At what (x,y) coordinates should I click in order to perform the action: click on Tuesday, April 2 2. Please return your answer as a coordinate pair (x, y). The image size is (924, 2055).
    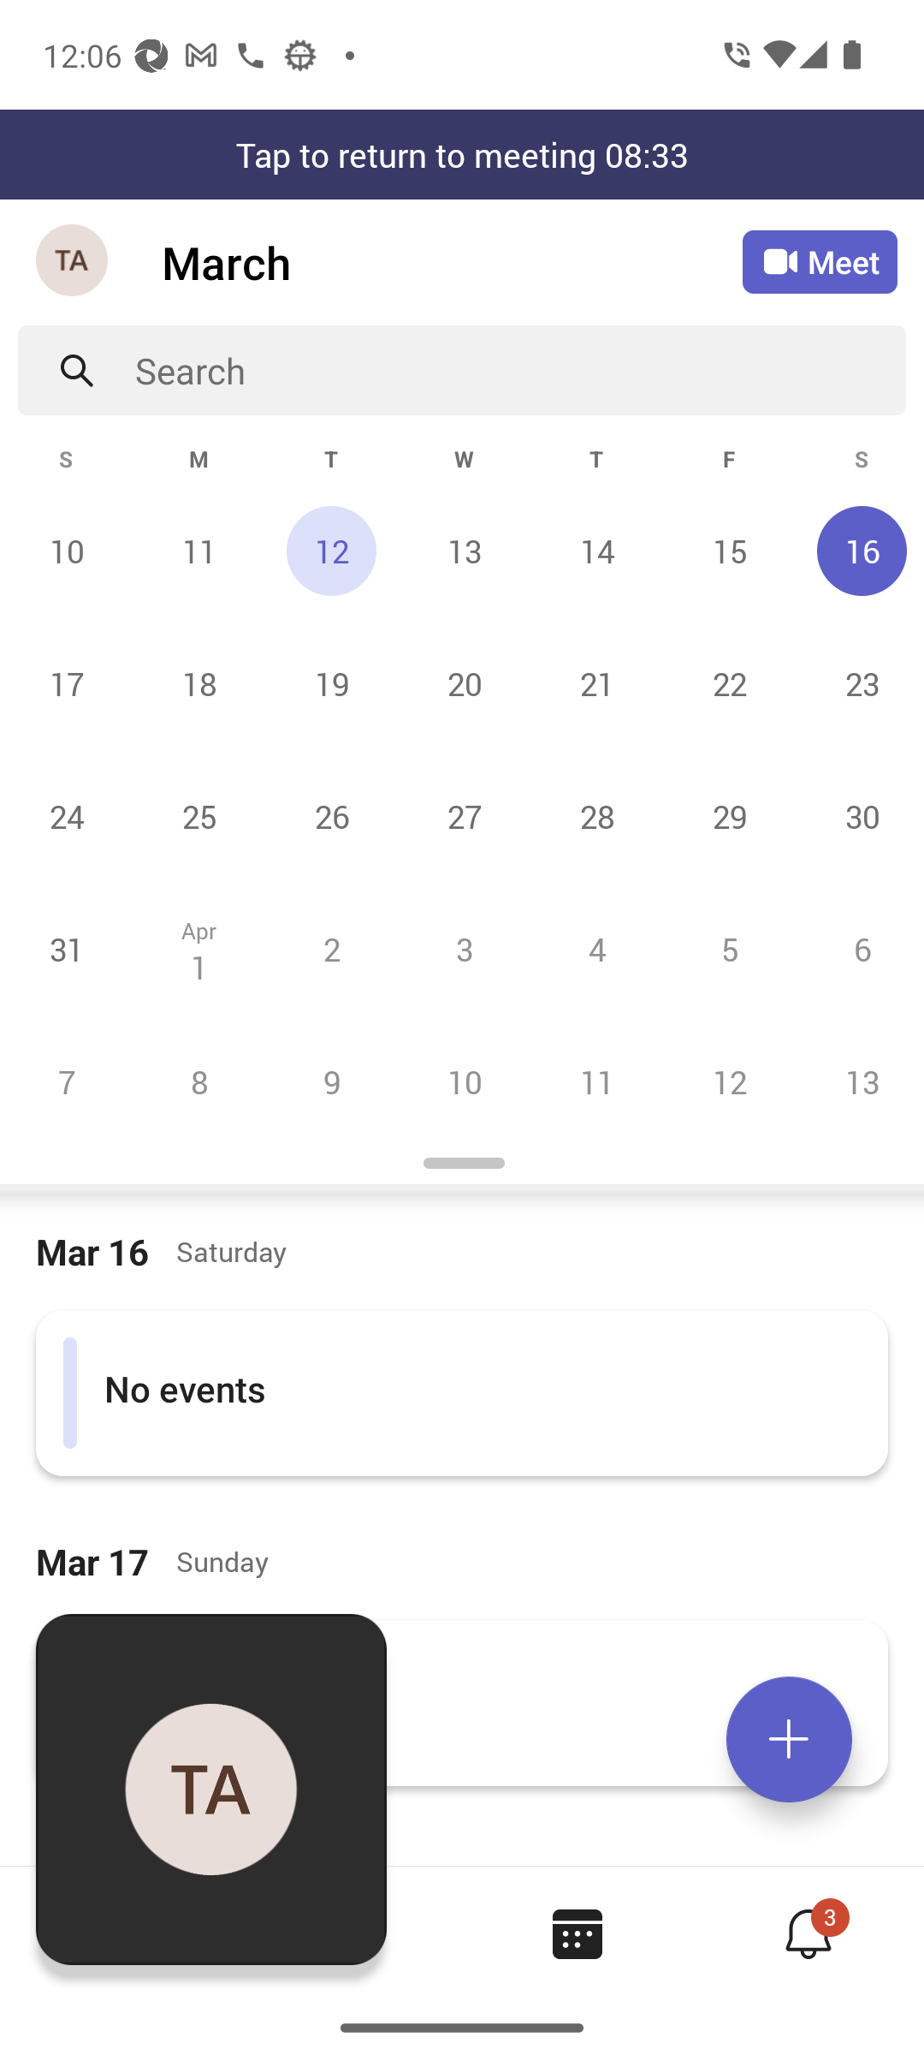
    Looking at the image, I should click on (331, 949).